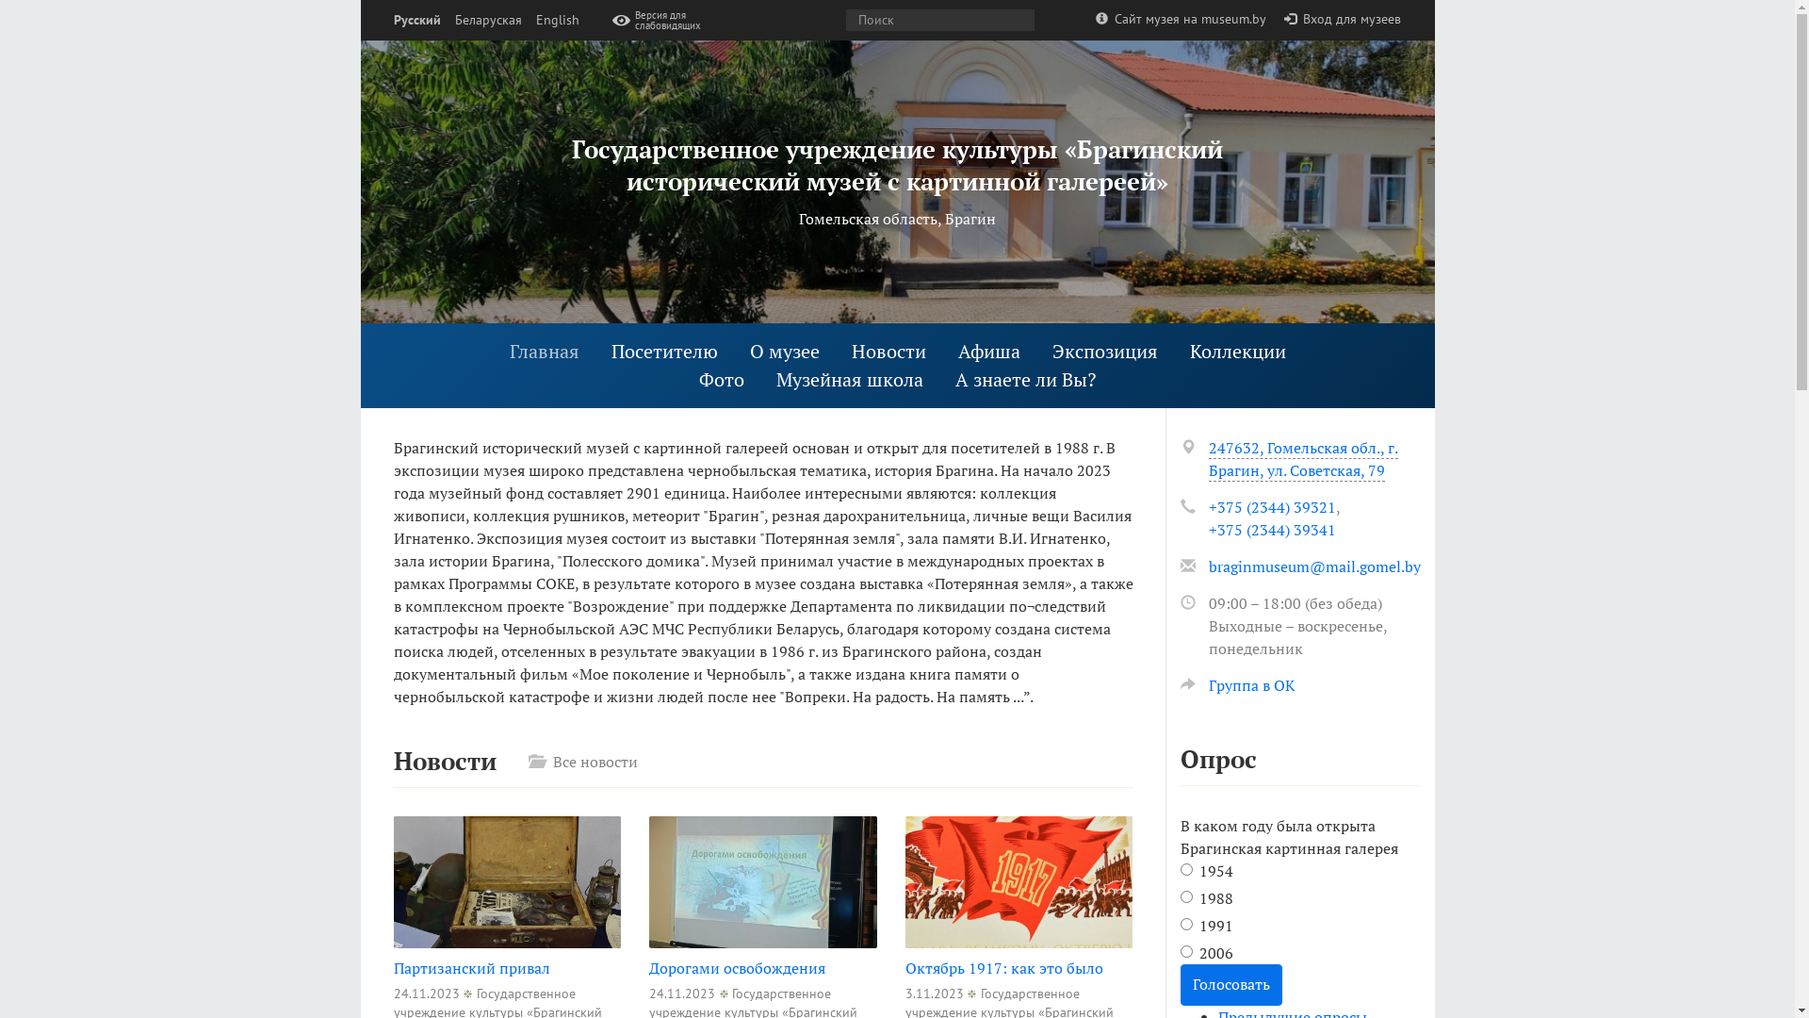 This screenshot has width=1809, height=1018. I want to click on English, so click(557, 21).